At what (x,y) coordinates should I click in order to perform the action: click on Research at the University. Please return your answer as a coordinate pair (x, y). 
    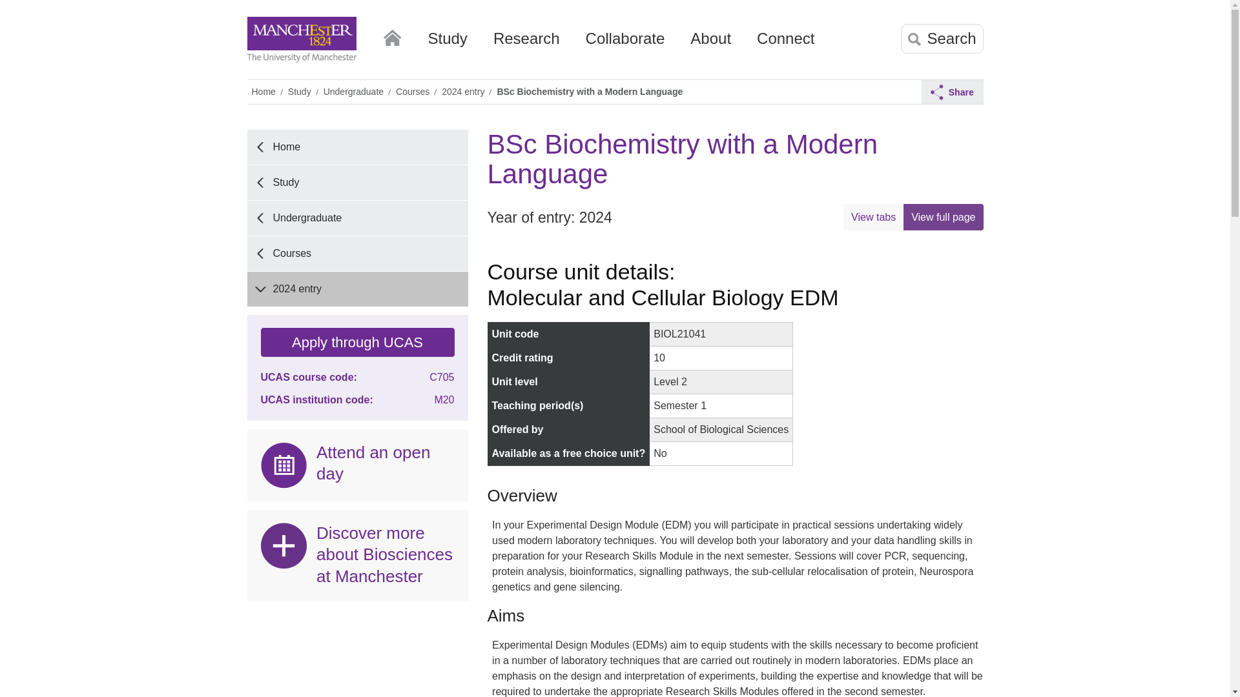
    Looking at the image, I should click on (527, 43).